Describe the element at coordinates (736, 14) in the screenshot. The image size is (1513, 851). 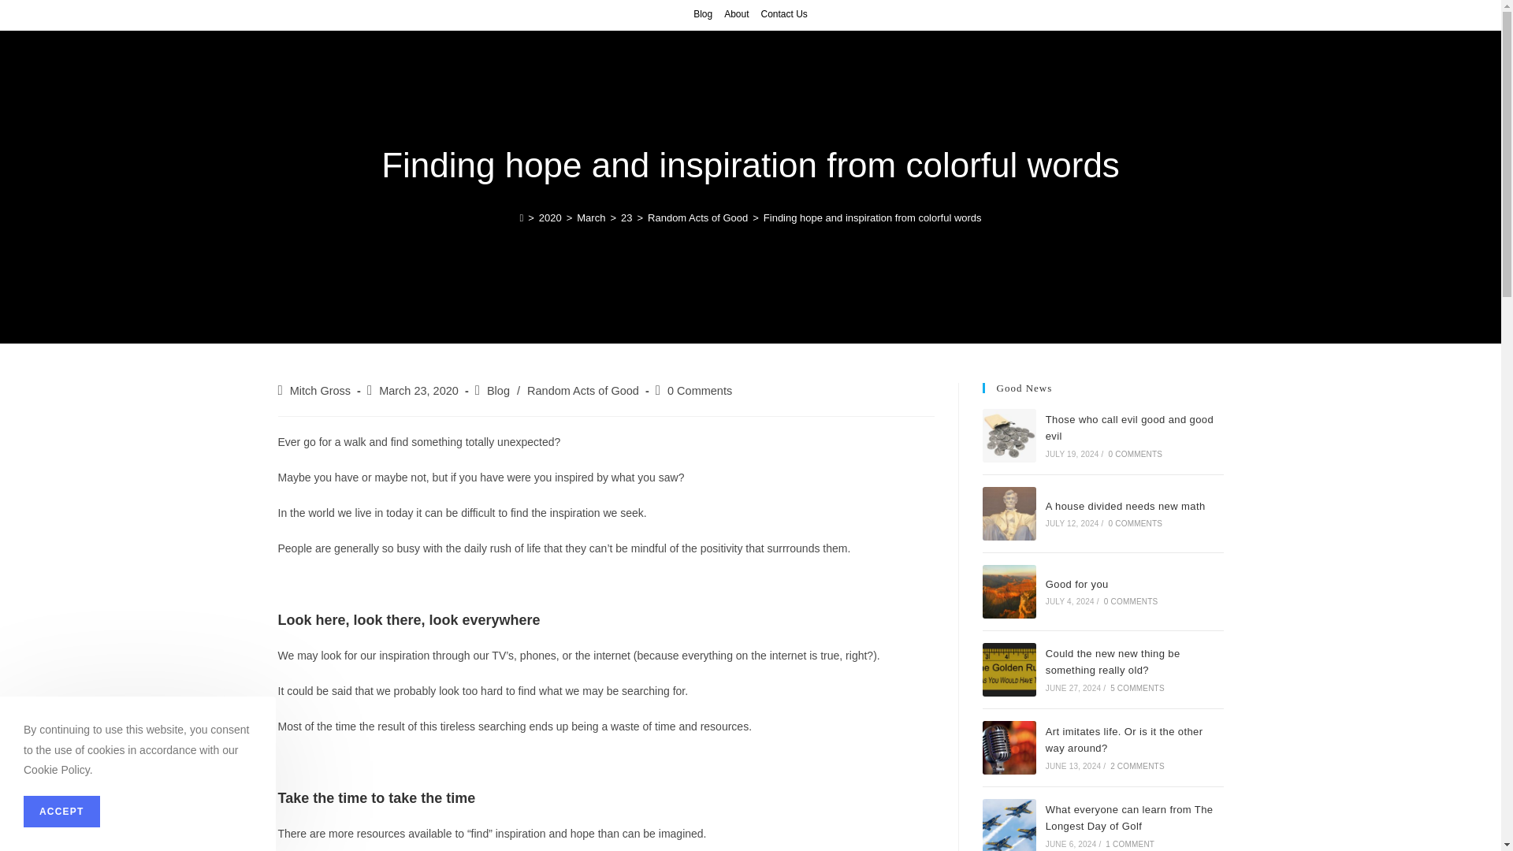
I see `About` at that location.